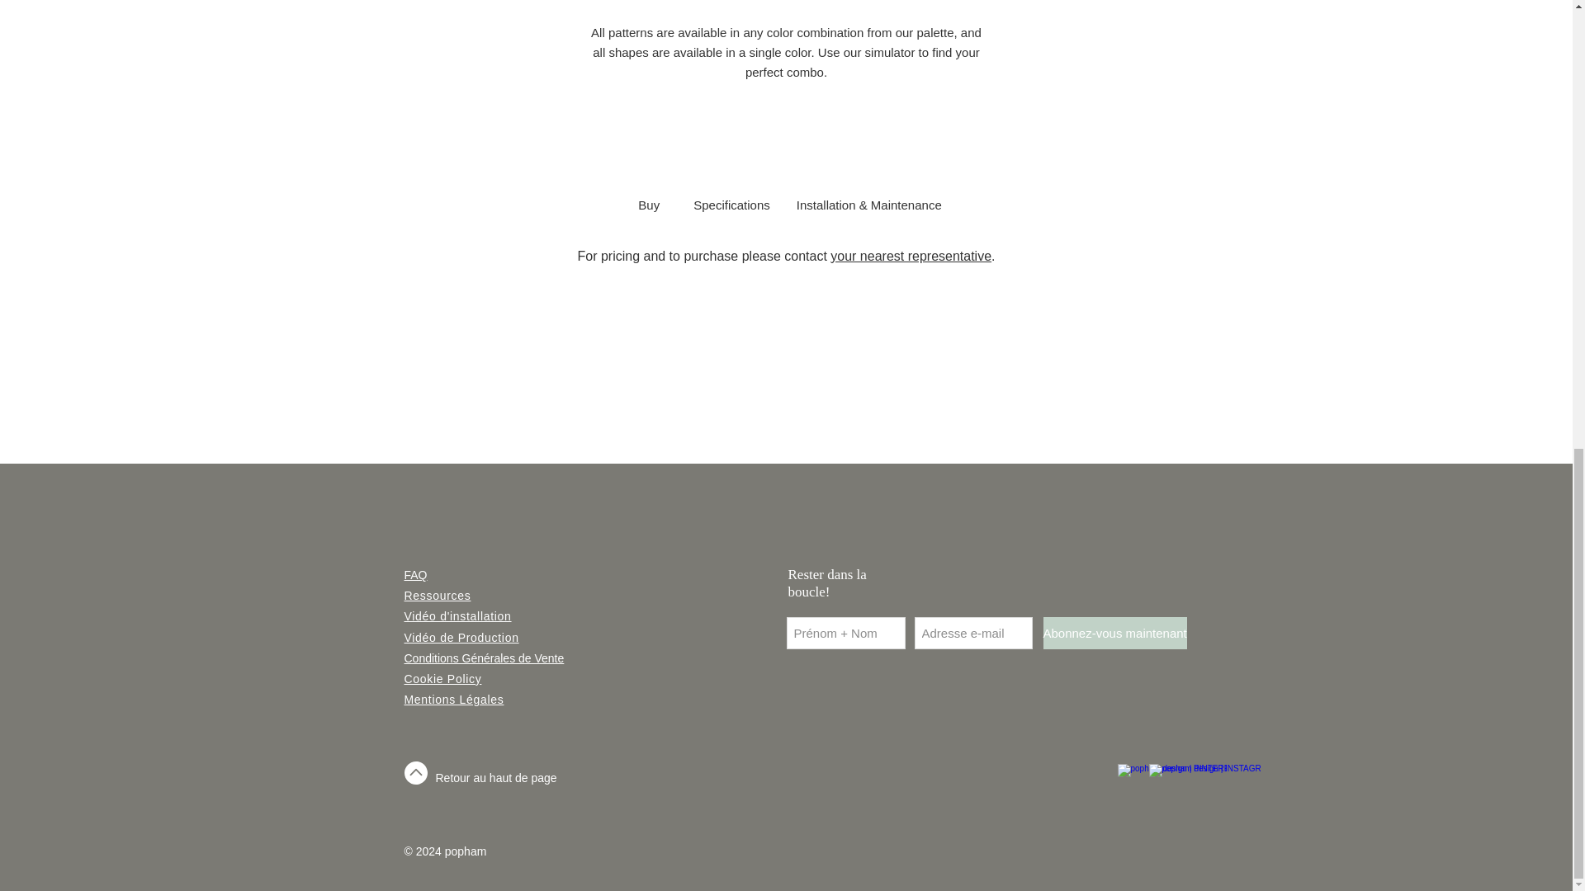  Describe the element at coordinates (416, 575) in the screenshot. I see `FAQ` at that location.